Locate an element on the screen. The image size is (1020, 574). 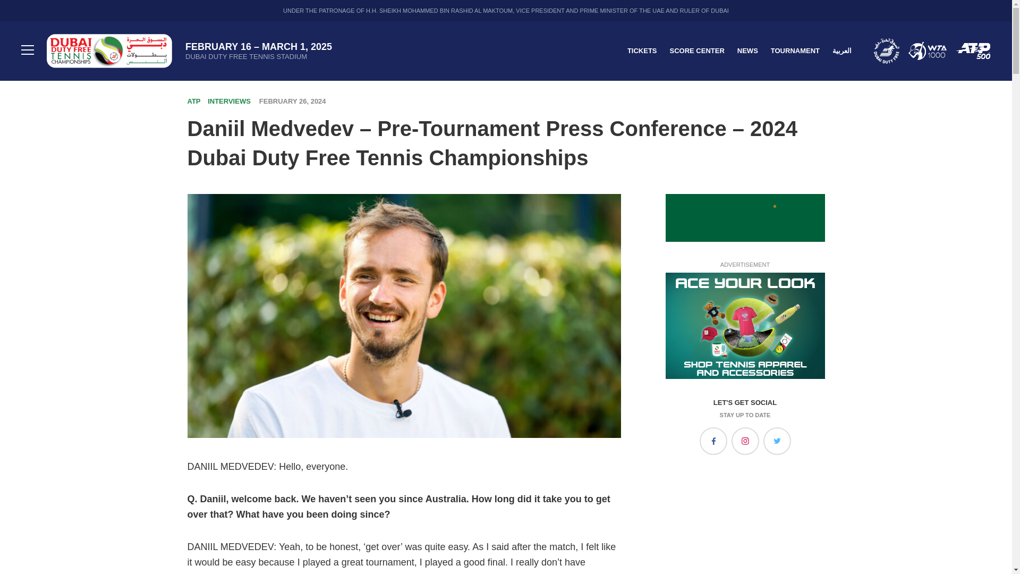
SCORE CENTER is located at coordinates (696, 50).